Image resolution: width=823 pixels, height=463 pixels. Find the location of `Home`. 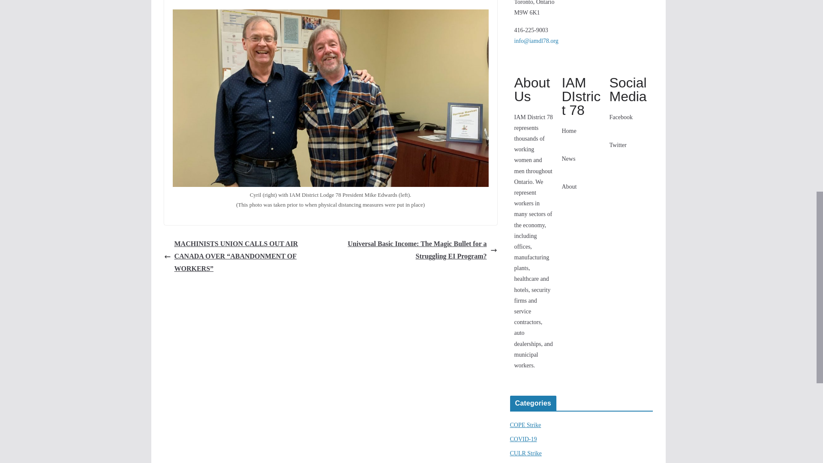

Home is located at coordinates (568, 131).